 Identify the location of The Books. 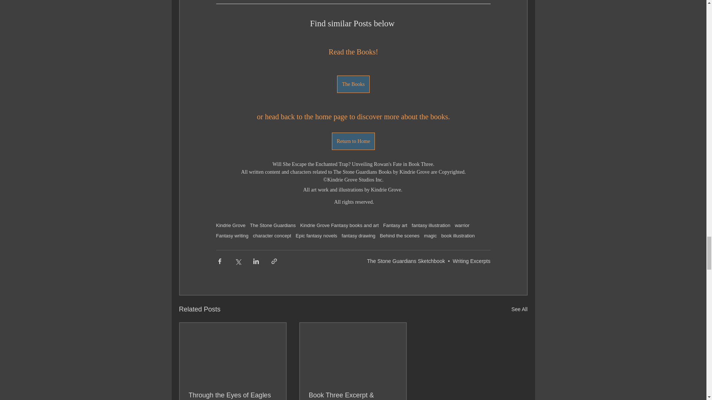
(353, 84).